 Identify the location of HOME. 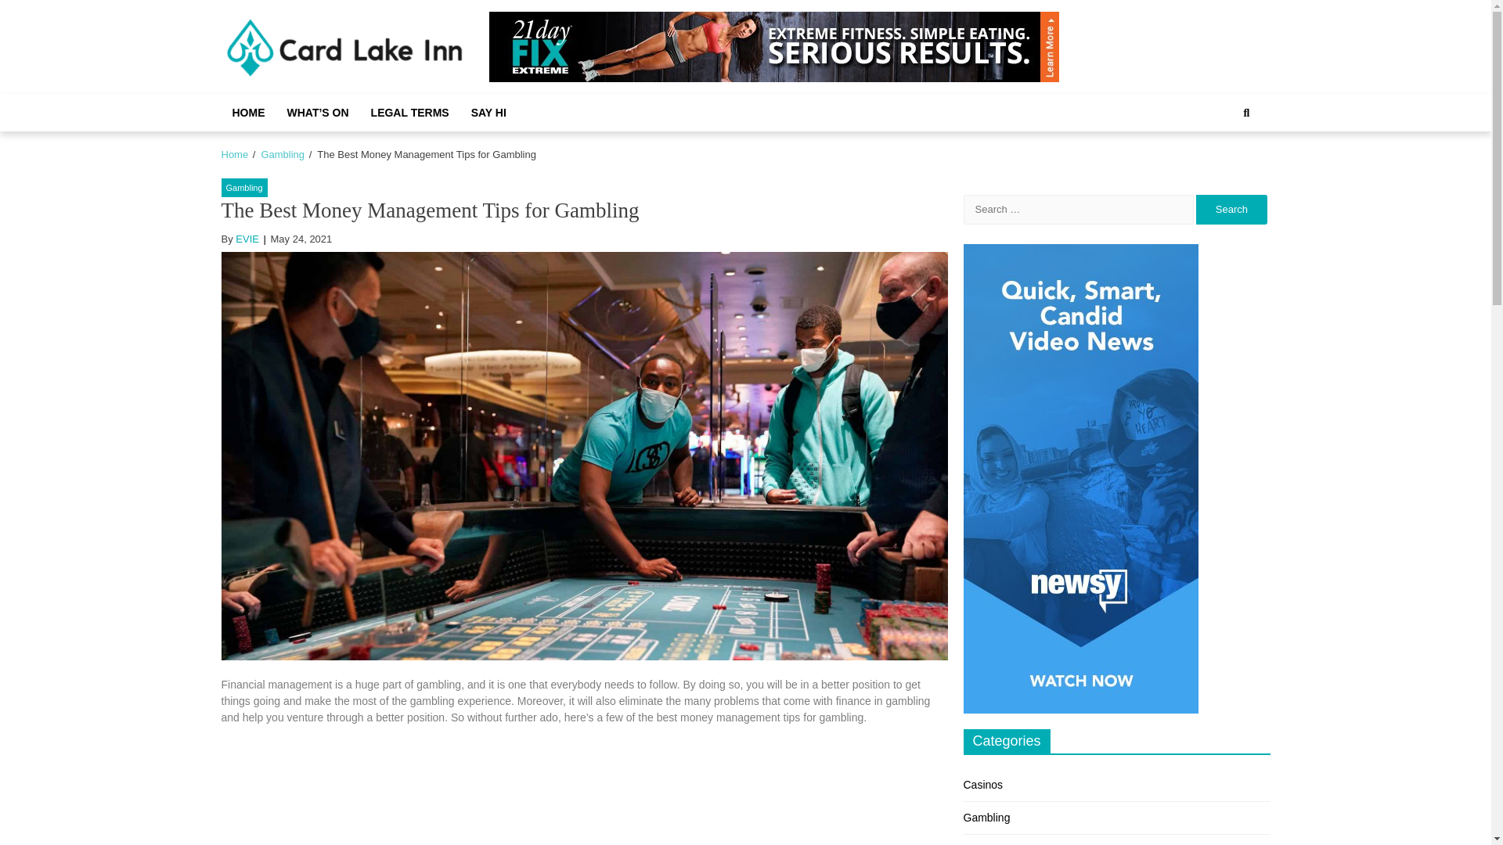
(247, 113).